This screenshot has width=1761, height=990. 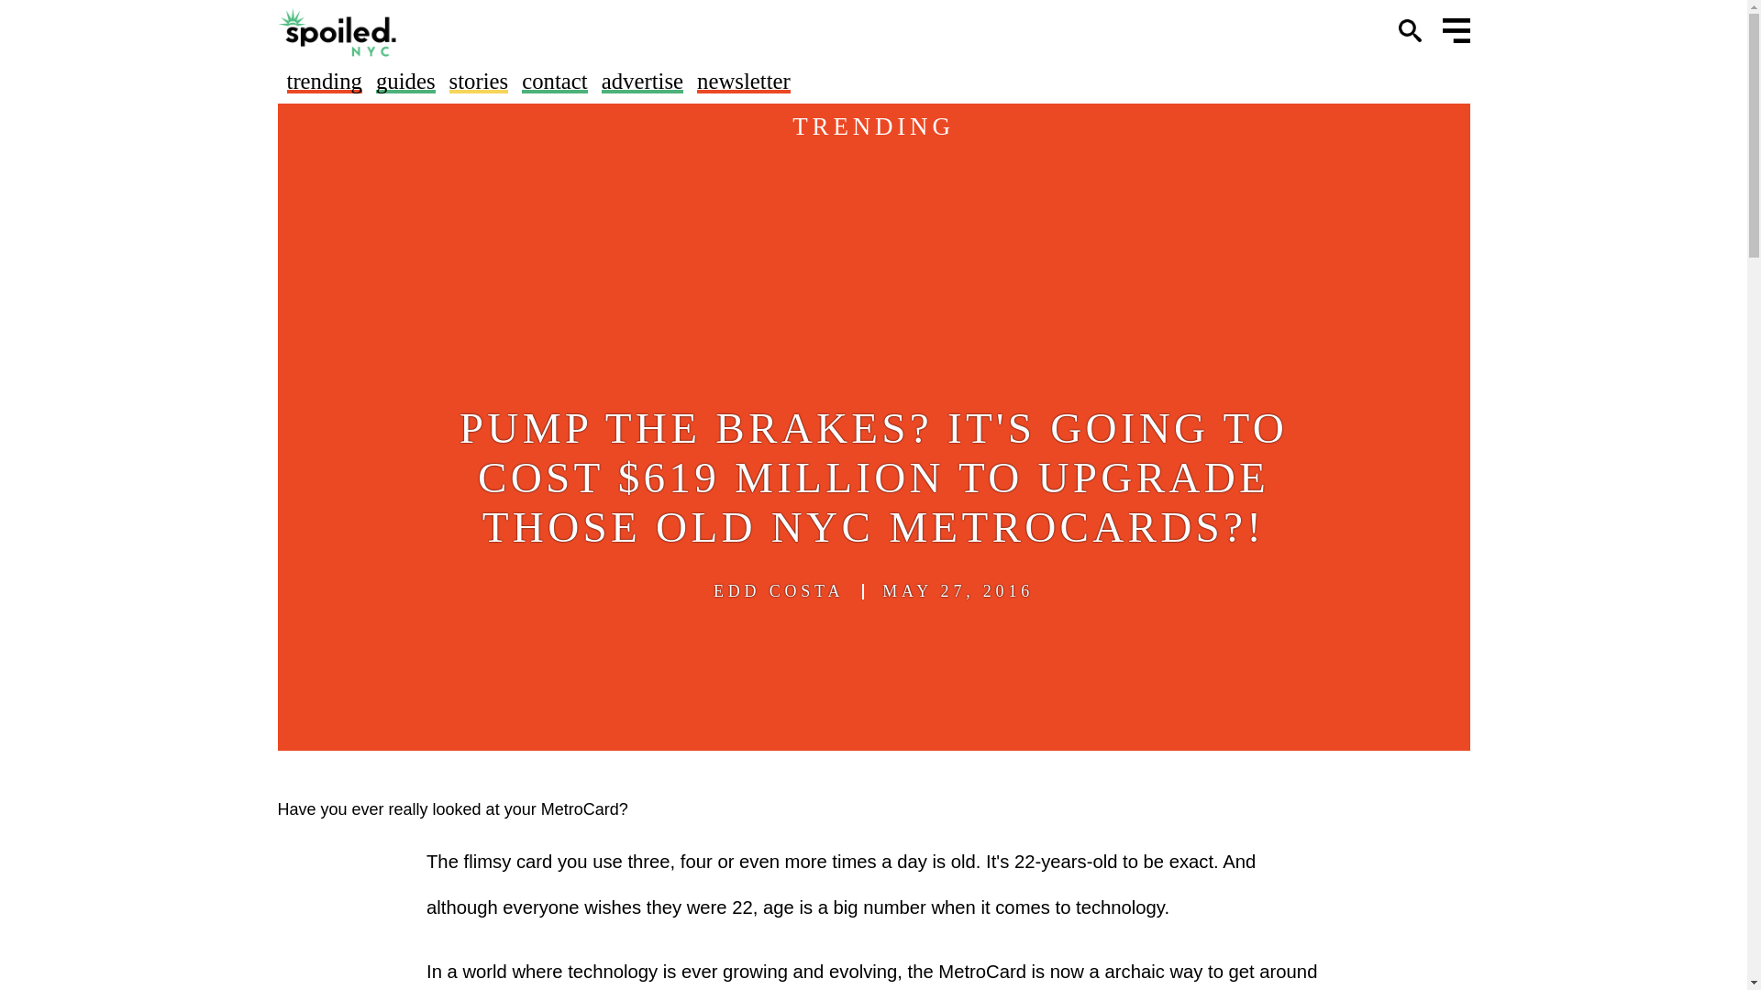 What do you see at coordinates (479, 81) in the screenshot?
I see `stories` at bounding box center [479, 81].